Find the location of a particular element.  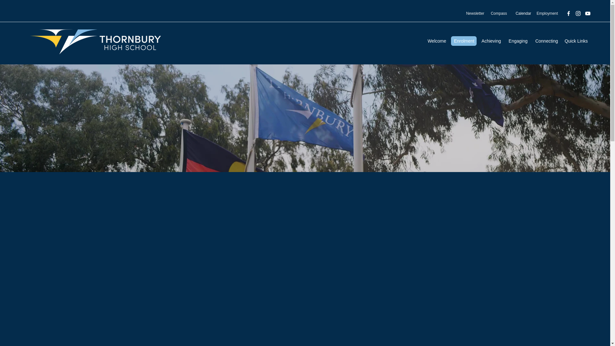

Connecting is located at coordinates (546, 41).